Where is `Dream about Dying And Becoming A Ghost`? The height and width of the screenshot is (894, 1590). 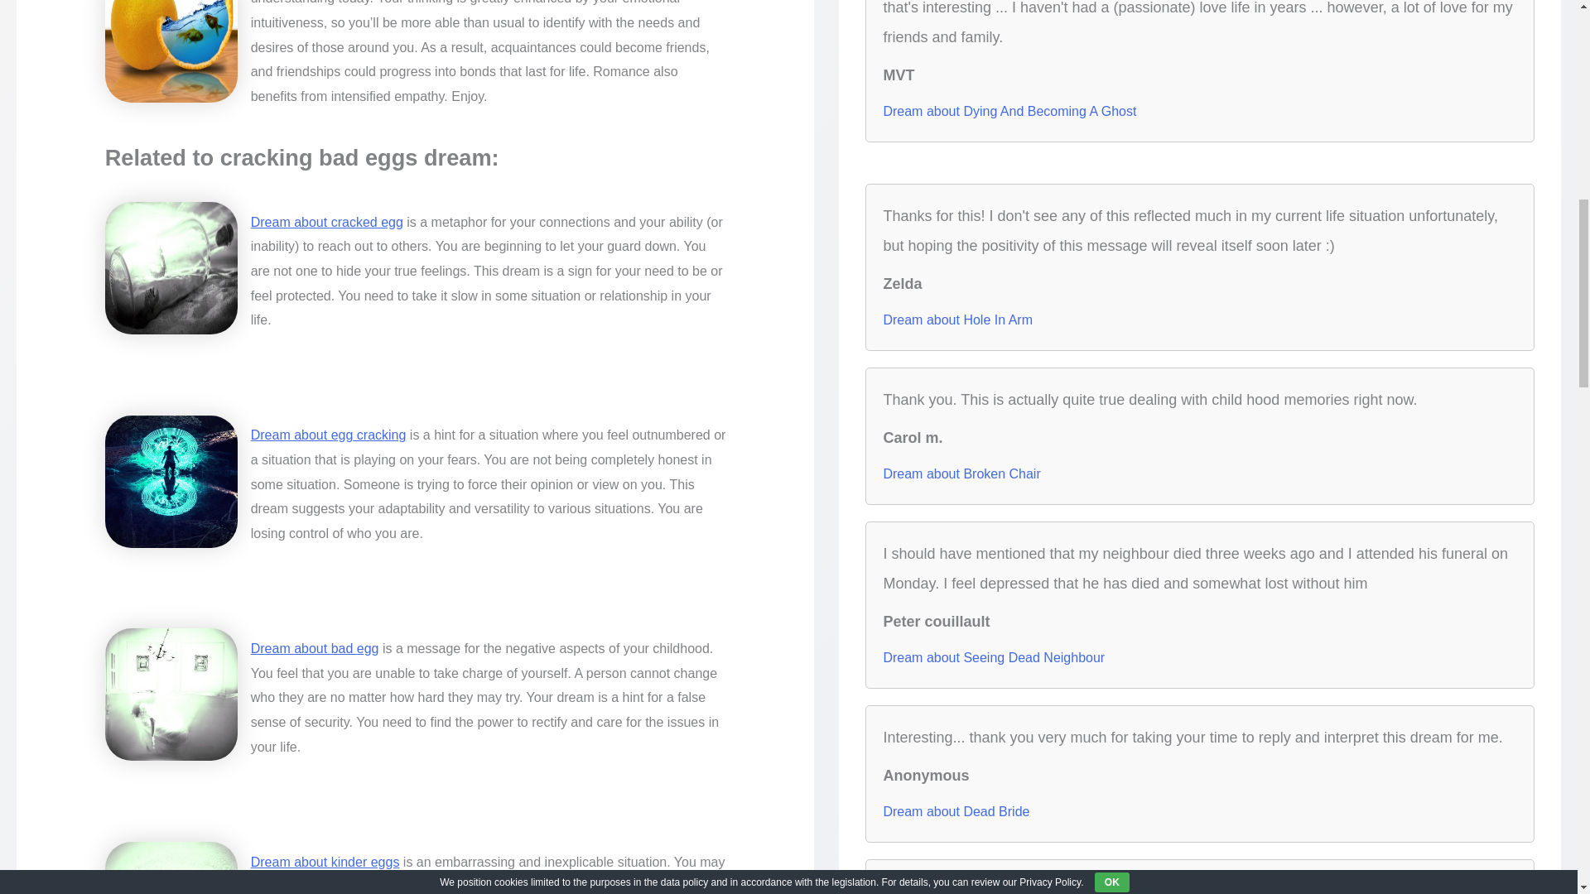
Dream about Dying And Becoming A Ghost is located at coordinates (1009, 111).